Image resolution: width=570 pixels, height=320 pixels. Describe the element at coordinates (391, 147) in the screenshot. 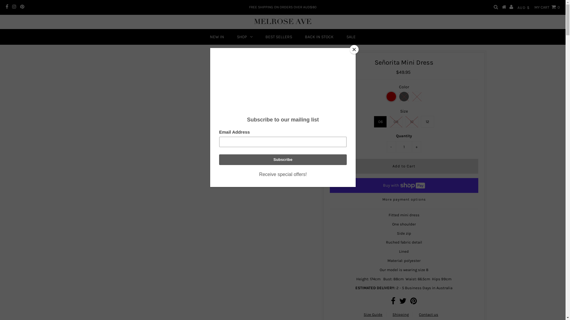

I see `-` at that location.